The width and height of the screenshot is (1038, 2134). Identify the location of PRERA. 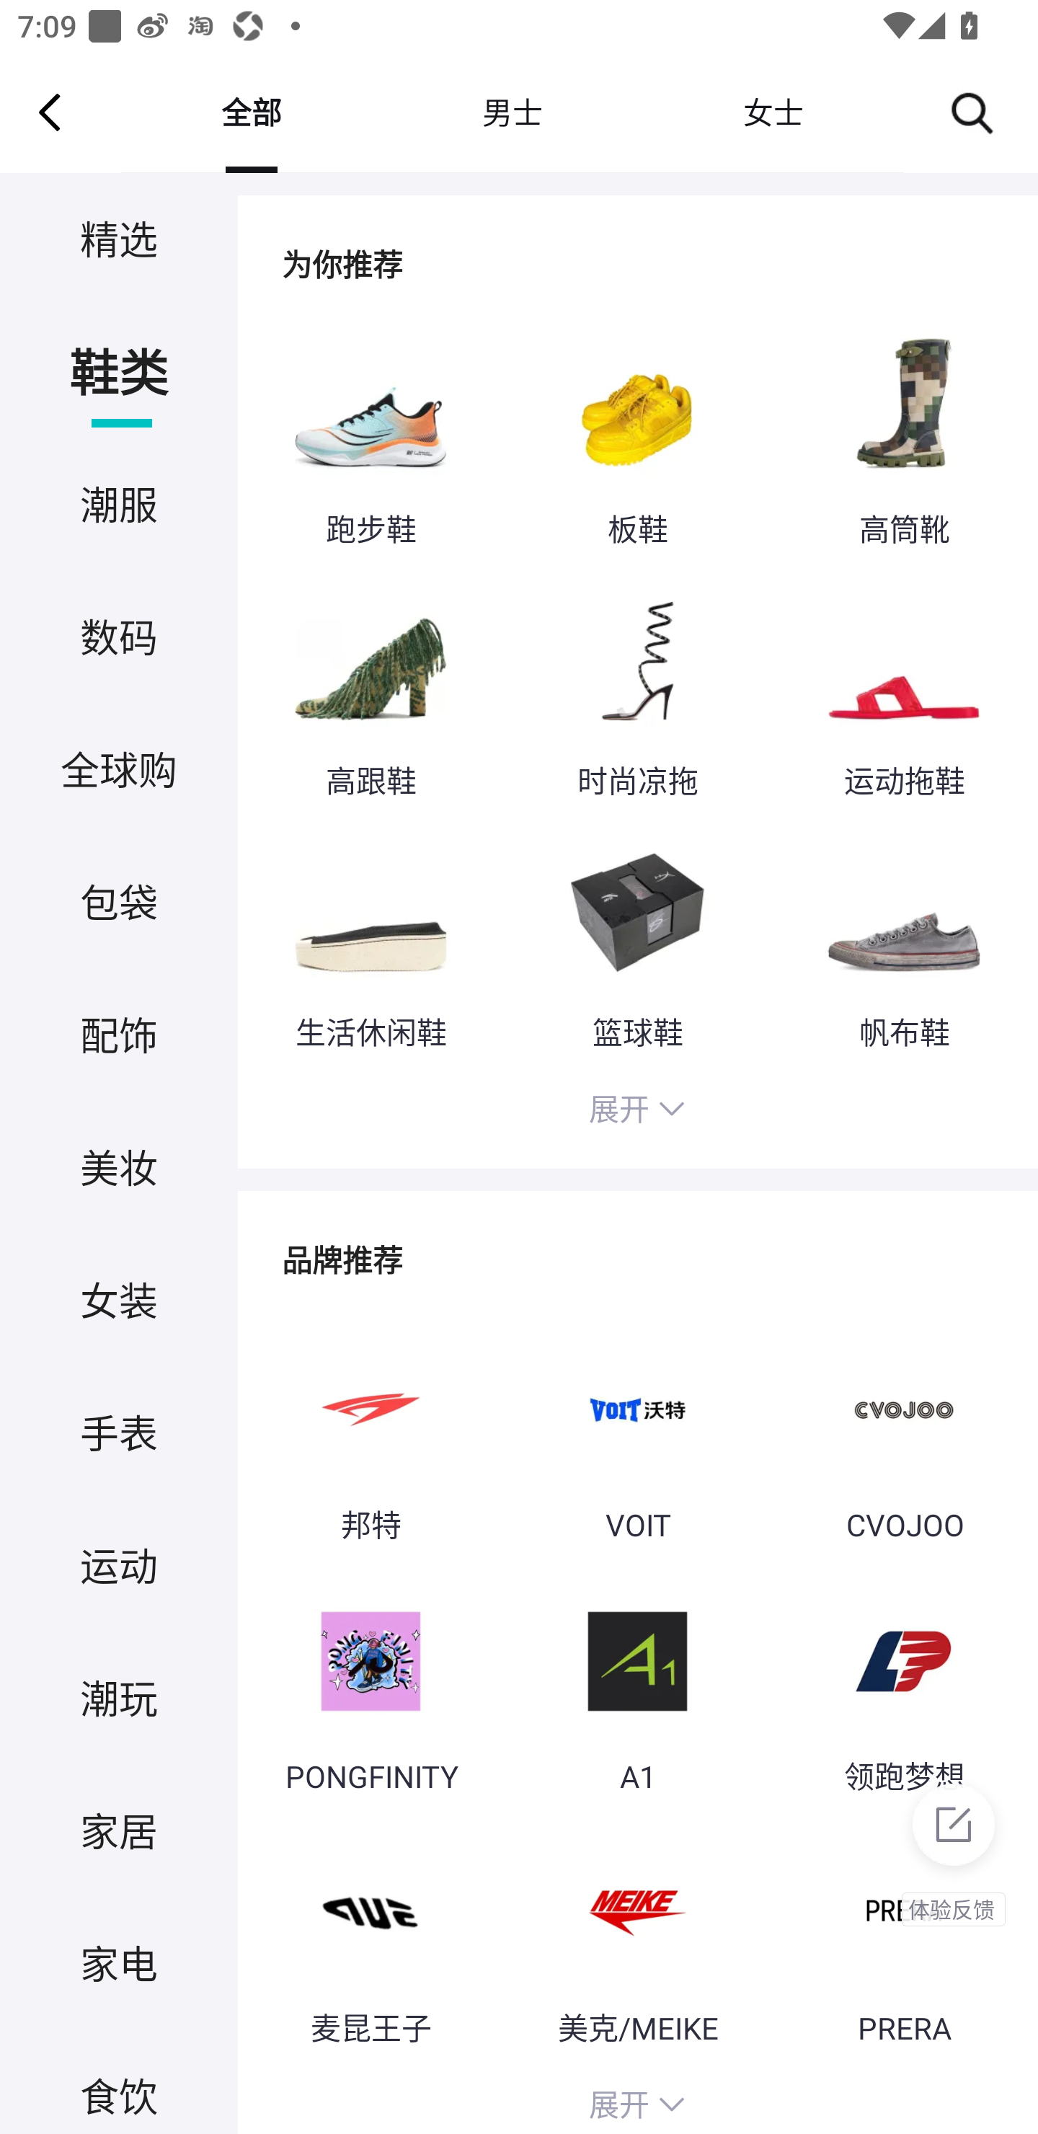
(904, 1942).